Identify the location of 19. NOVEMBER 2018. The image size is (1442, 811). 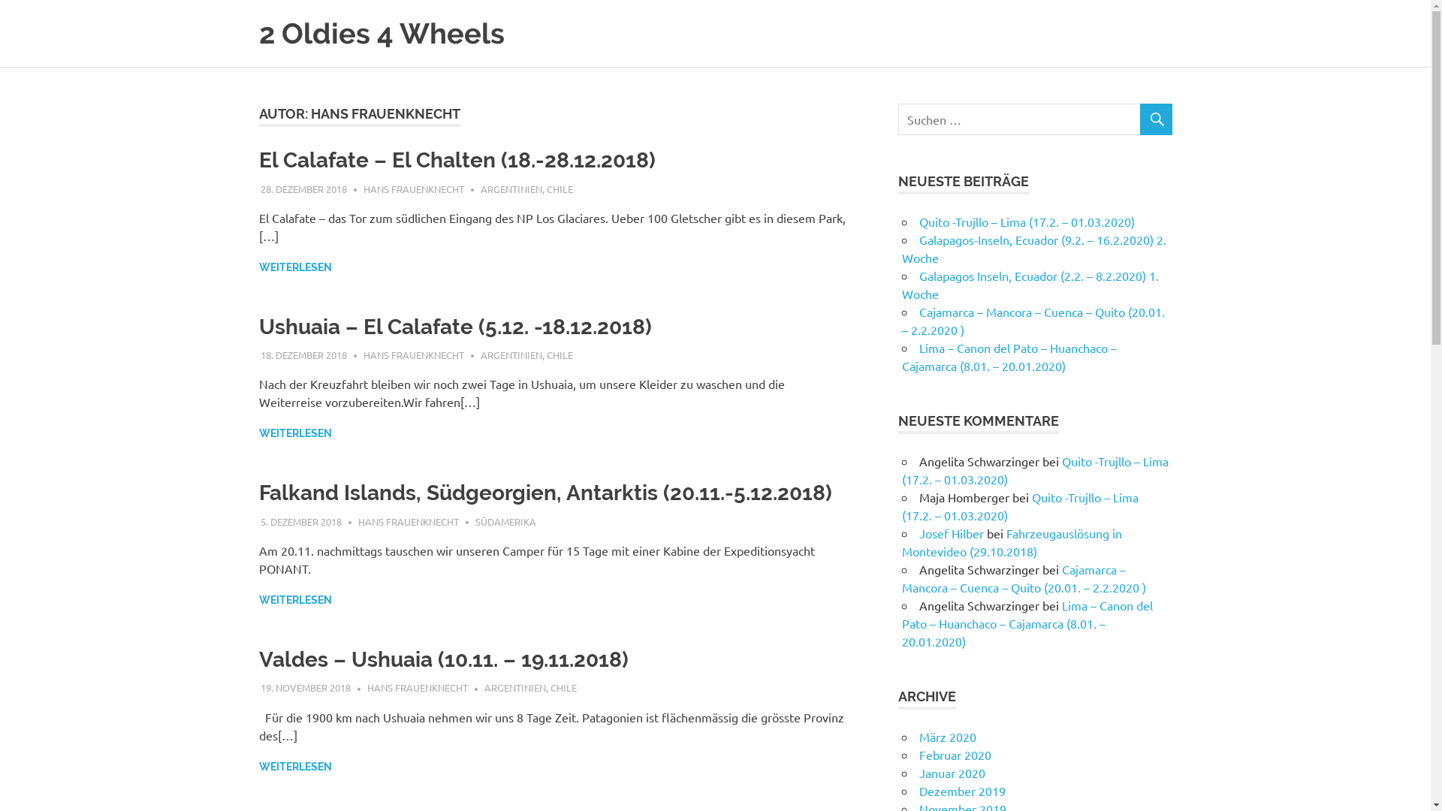
(306, 688).